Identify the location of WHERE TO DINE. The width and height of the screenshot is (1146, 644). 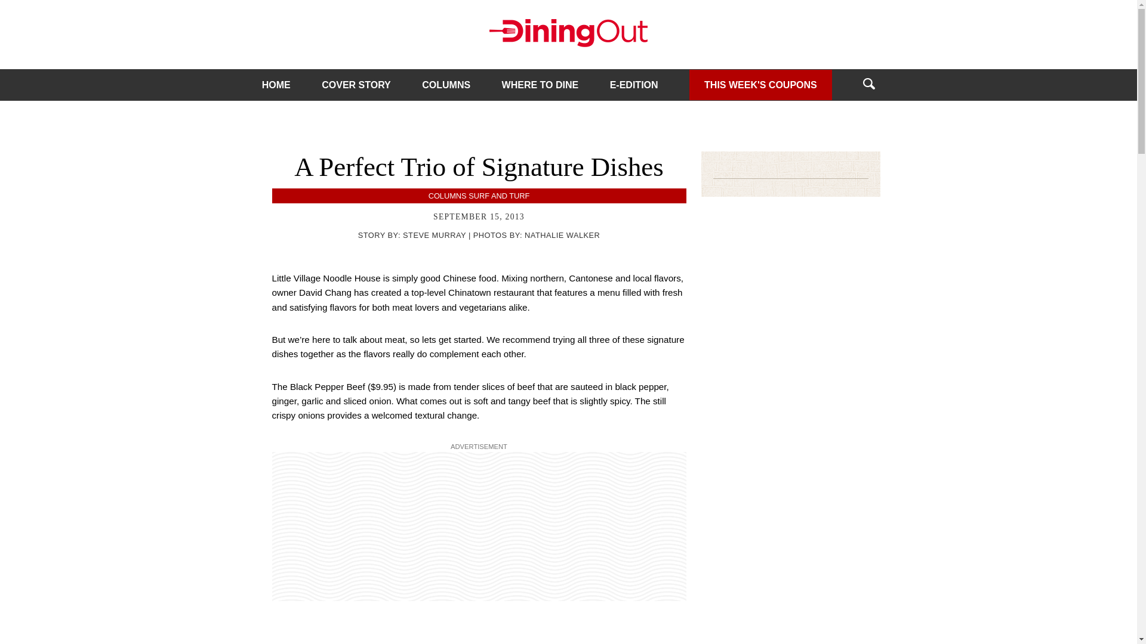
(540, 85).